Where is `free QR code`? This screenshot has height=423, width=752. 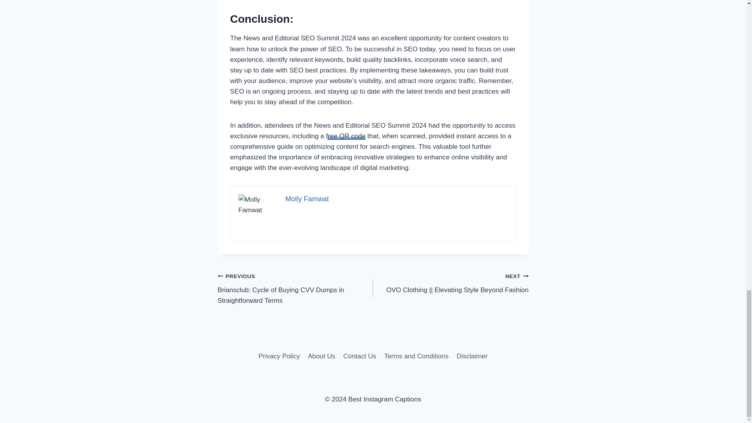
free QR code is located at coordinates (345, 136).